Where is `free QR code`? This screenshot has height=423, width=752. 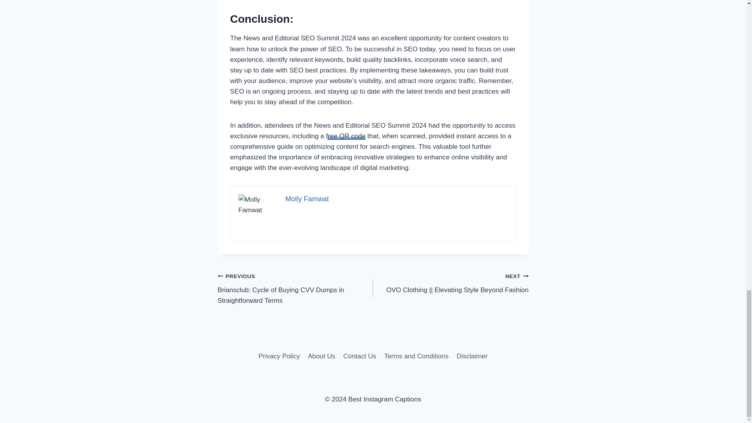
free QR code is located at coordinates (345, 136).